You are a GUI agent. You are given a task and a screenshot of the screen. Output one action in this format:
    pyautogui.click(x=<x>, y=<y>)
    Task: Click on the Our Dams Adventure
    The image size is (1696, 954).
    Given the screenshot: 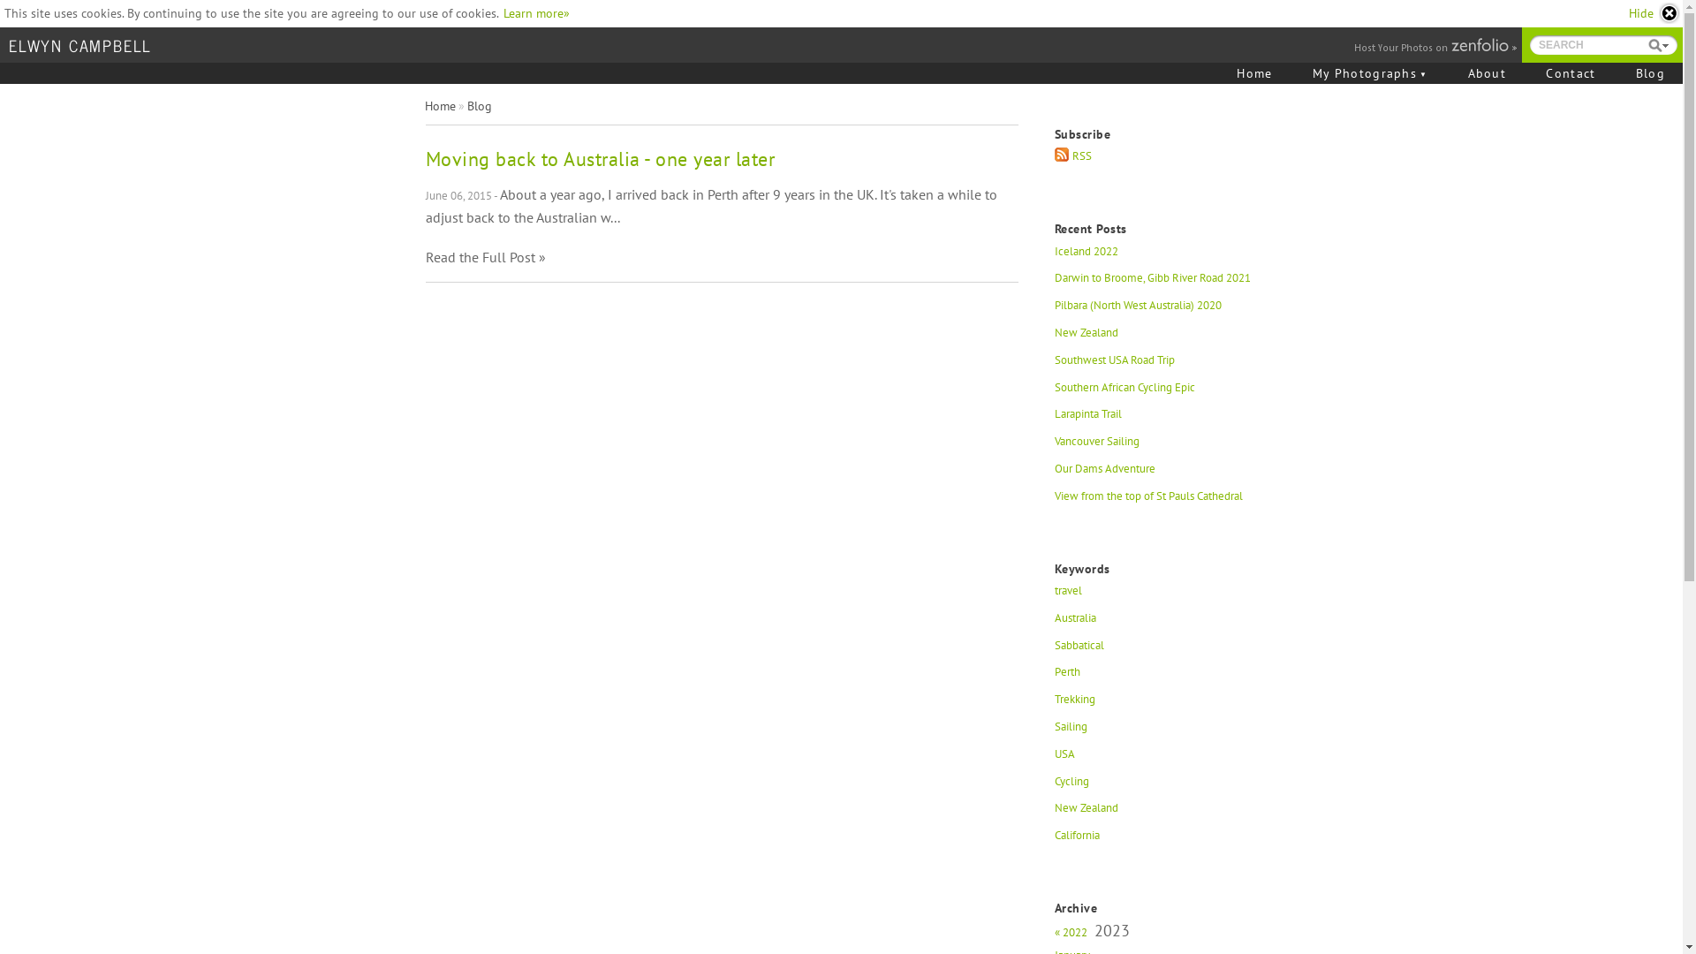 What is the action you would take?
    pyautogui.click(x=1156, y=473)
    